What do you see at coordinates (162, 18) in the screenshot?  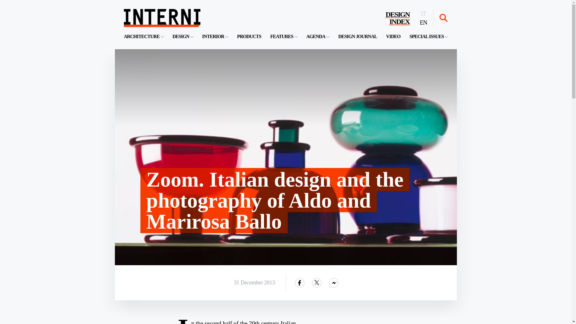 I see `DESIGN JOURNAL` at bounding box center [162, 18].